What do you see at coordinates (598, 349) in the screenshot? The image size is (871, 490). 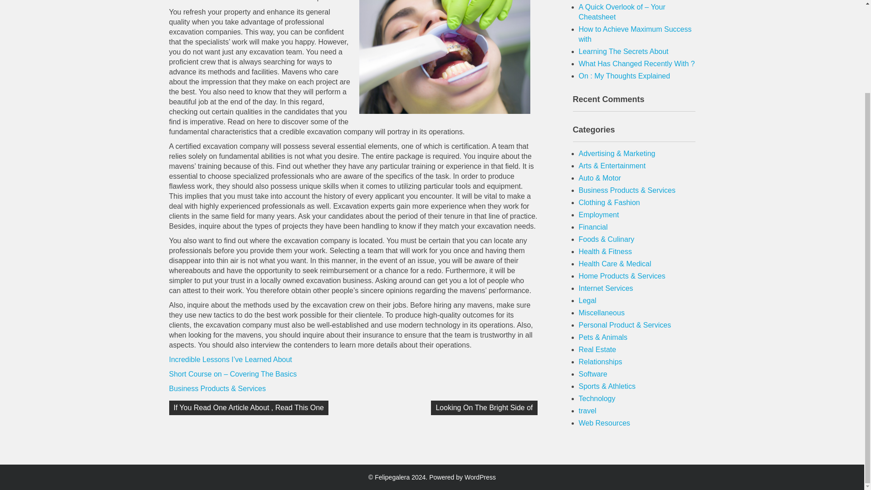 I see `Real Estate` at bounding box center [598, 349].